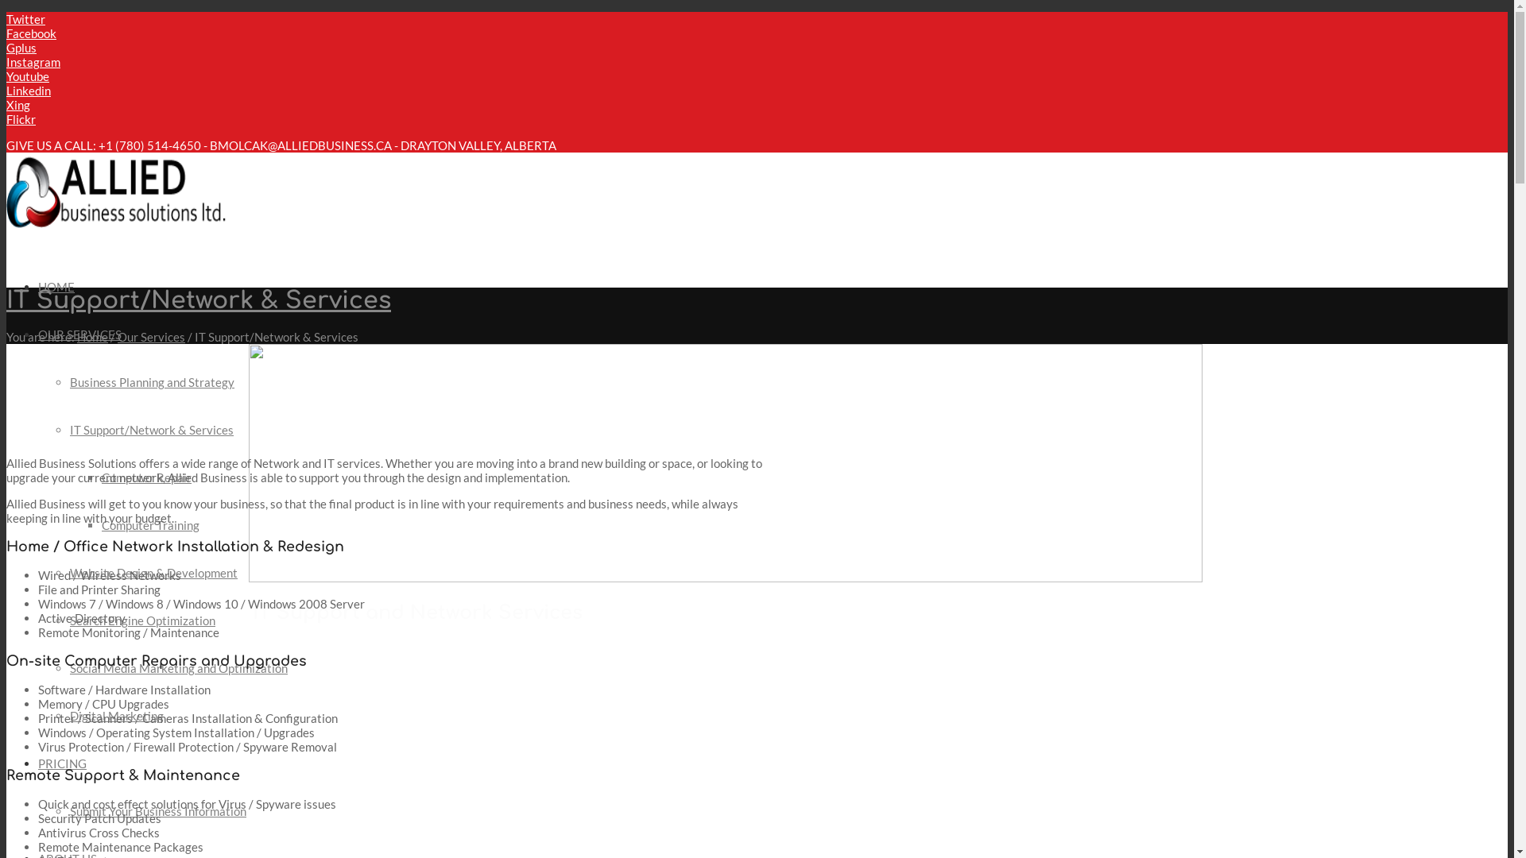 The image size is (1526, 858). Describe the element at coordinates (56, 287) in the screenshot. I see `HOME` at that location.